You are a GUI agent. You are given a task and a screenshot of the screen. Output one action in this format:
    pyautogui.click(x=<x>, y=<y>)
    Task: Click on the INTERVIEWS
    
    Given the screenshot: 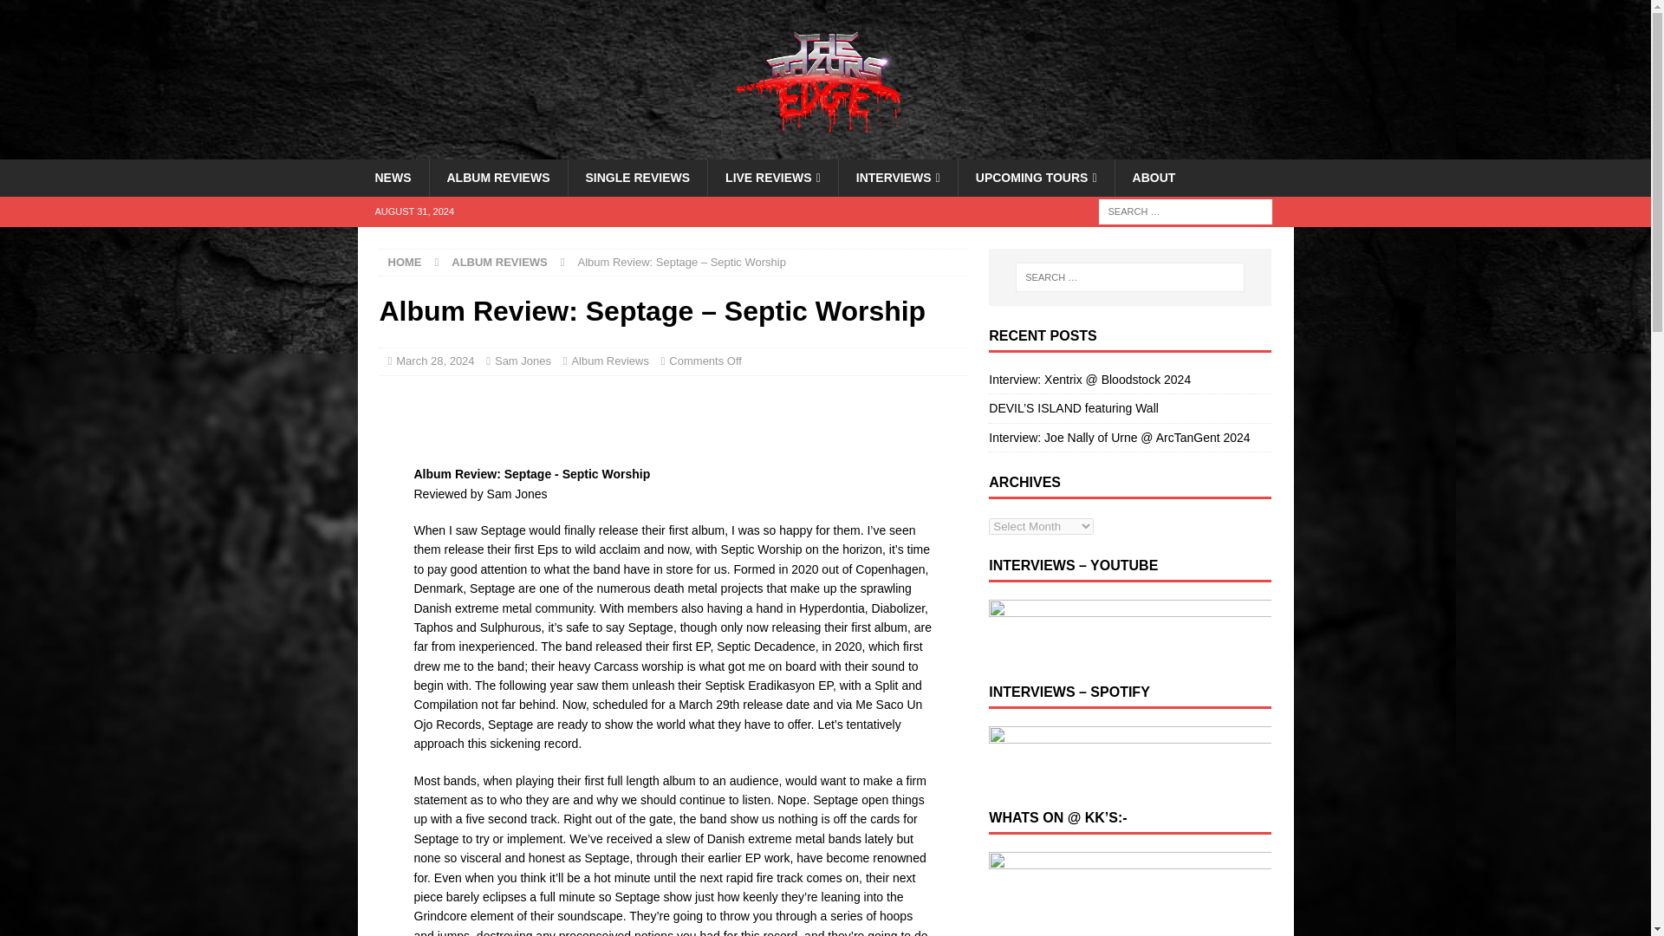 What is the action you would take?
    pyautogui.click(x=898, y=177)
    